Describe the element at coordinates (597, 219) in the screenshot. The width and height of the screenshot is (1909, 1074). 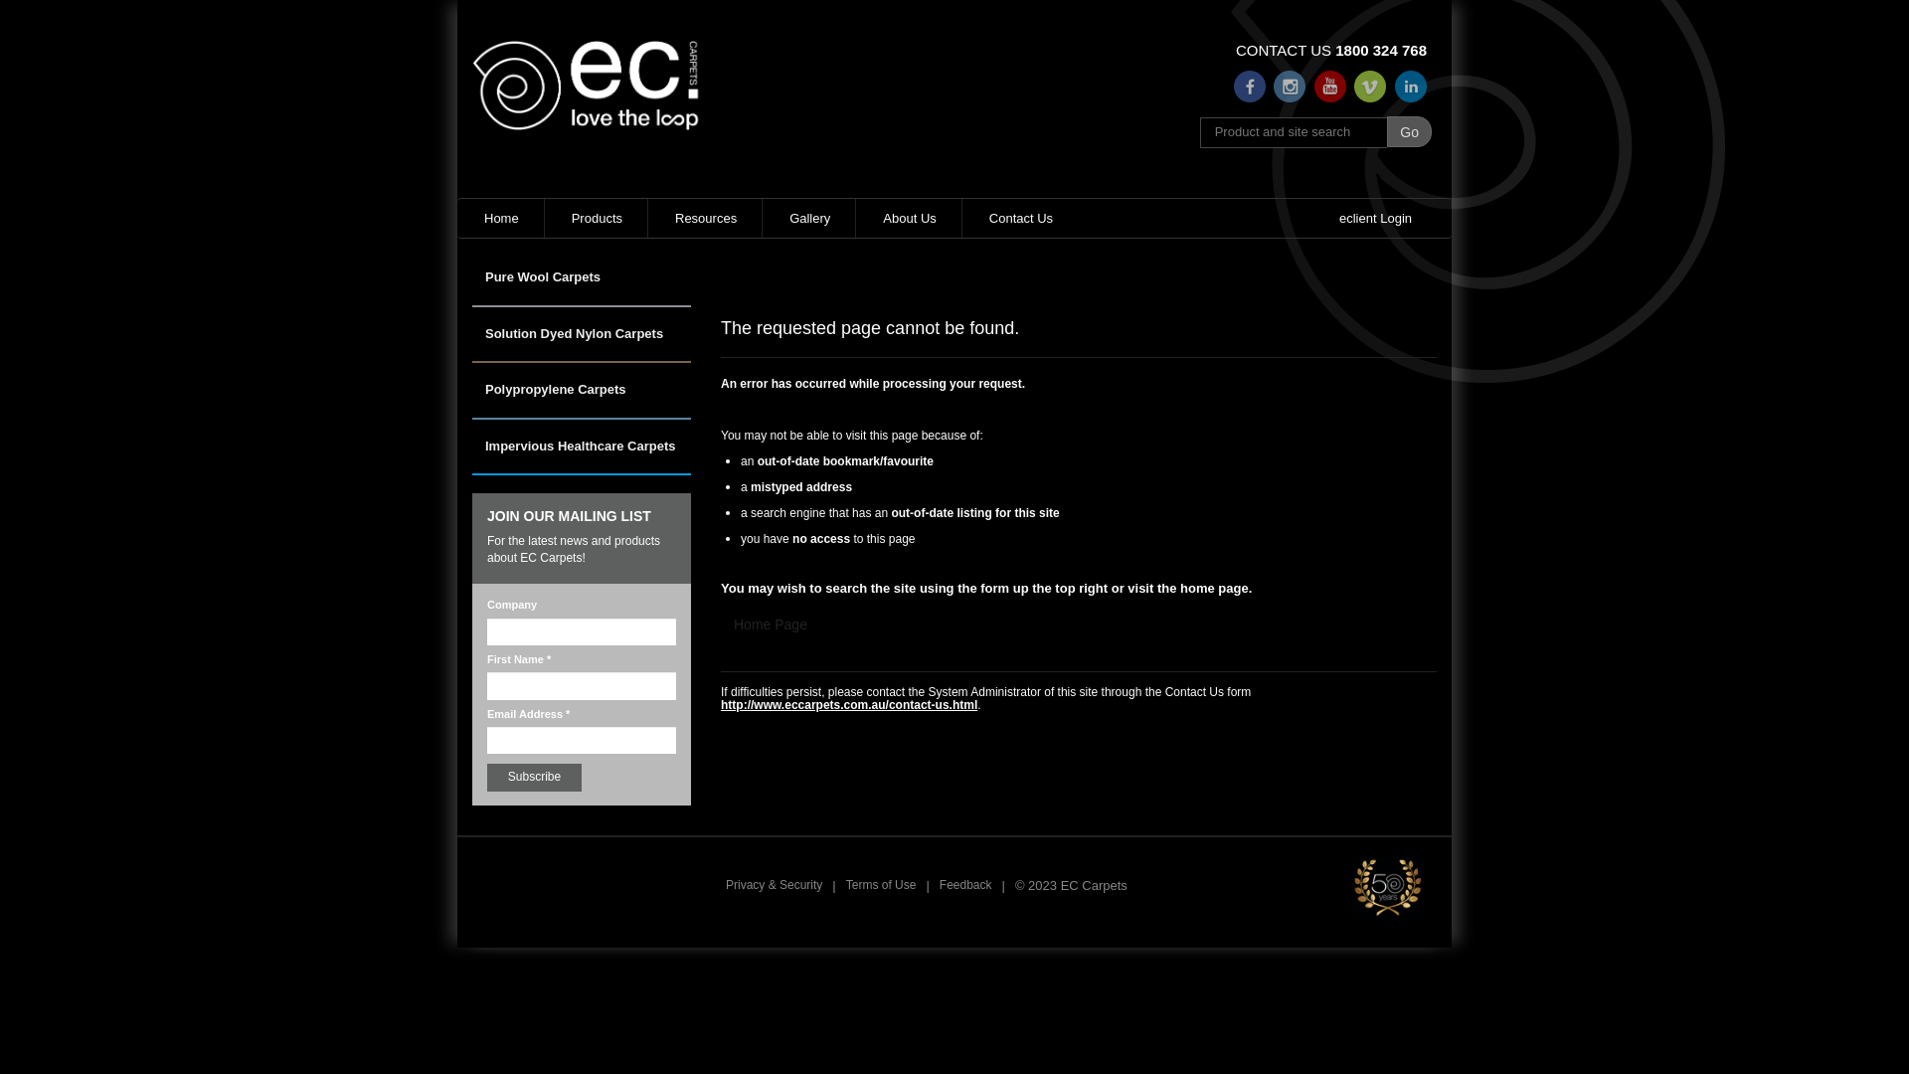
I see `Products` at that location.